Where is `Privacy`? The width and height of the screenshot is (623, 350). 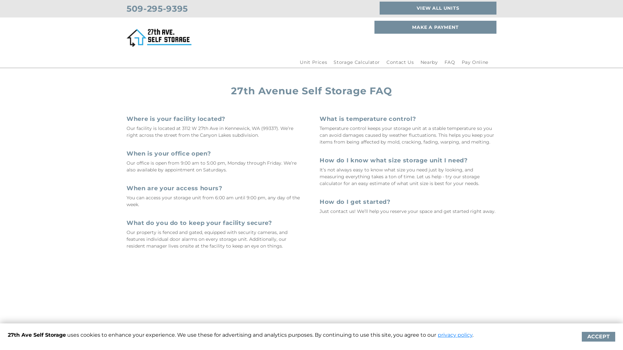 Privacy is located at coordinates (345, 340).